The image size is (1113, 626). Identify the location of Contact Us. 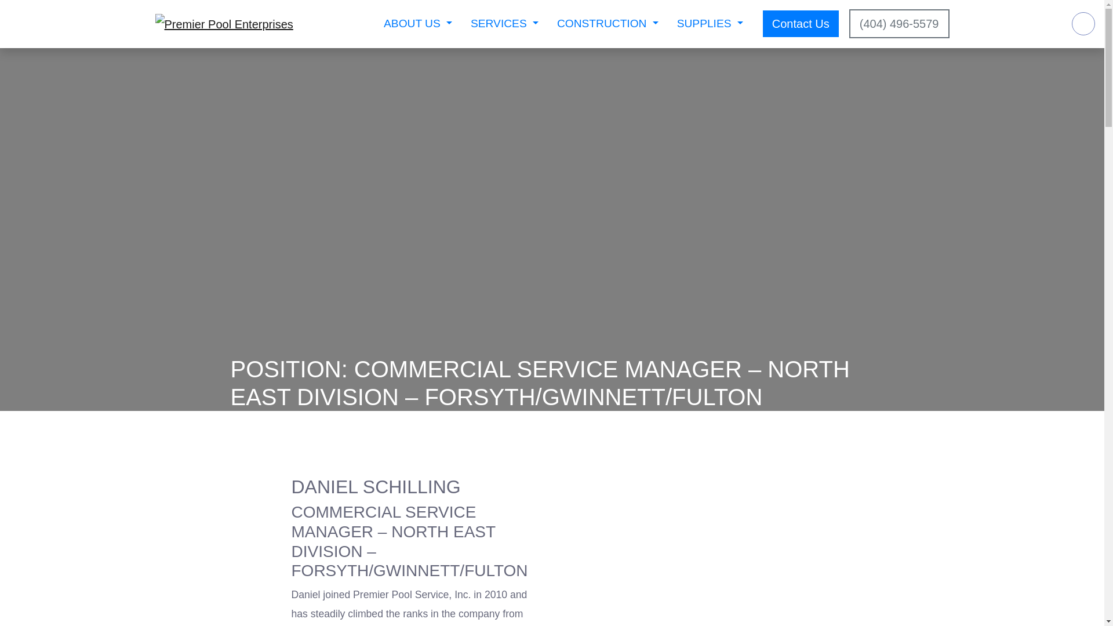
(801, 23).